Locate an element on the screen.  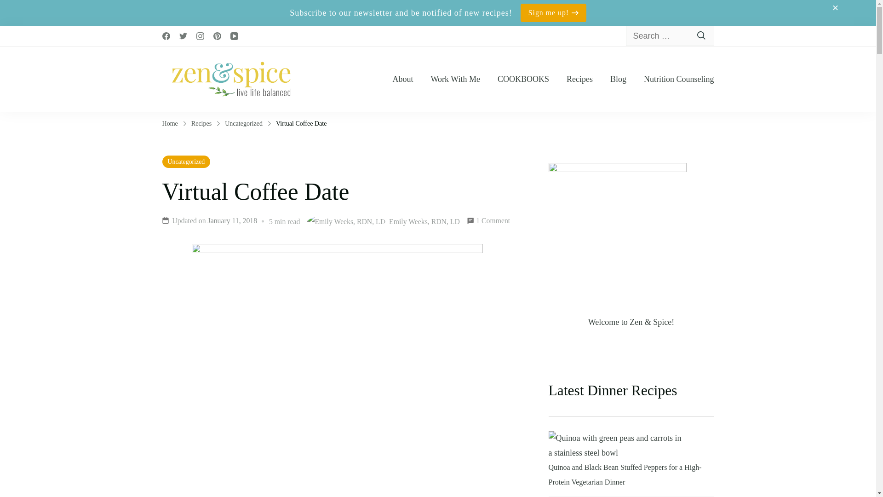
About is located at coordinates (402, 79).